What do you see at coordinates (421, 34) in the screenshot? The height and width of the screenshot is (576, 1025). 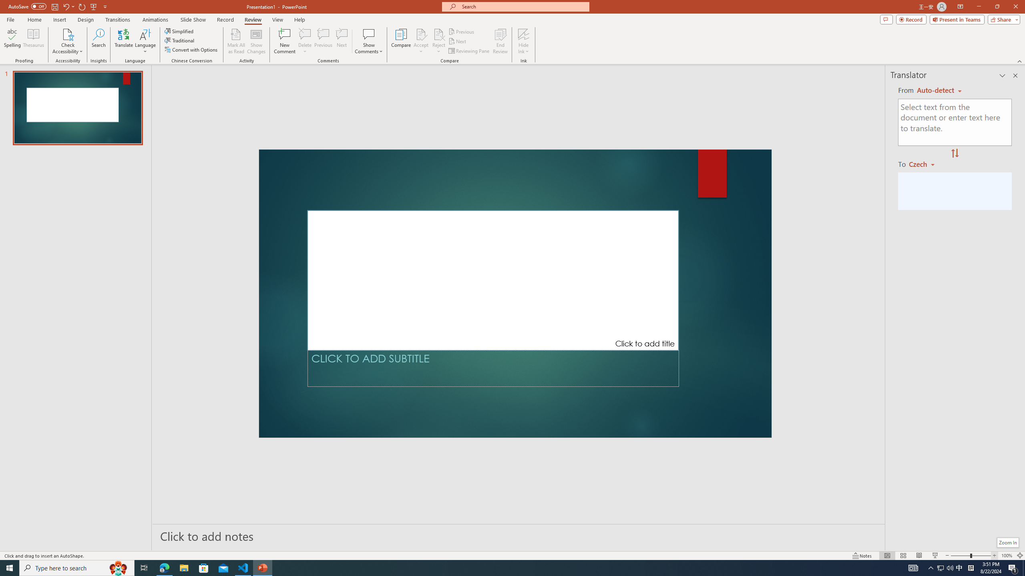 I see `Accept Change` at bounding box center [421, 34].